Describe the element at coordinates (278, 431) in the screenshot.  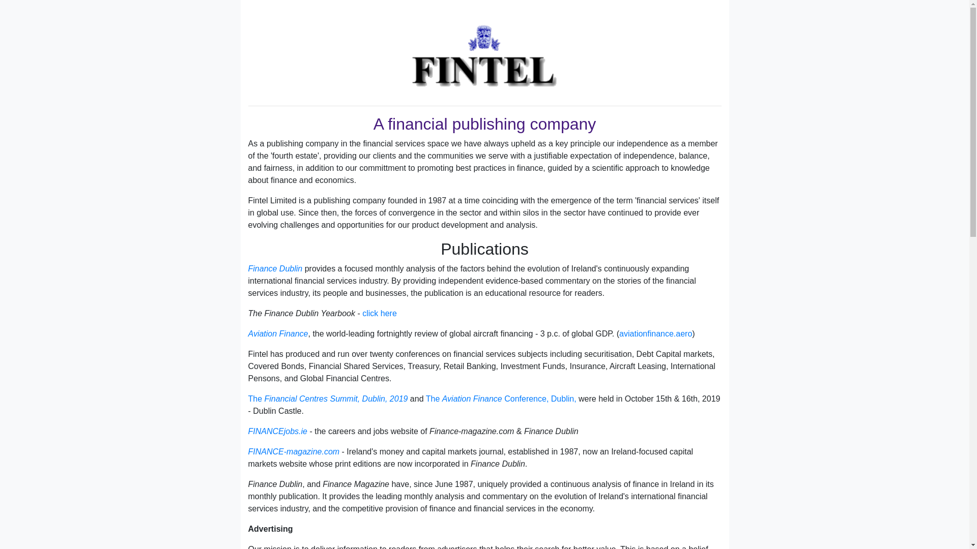
I see `FINANCEjobs.ie` at that location.